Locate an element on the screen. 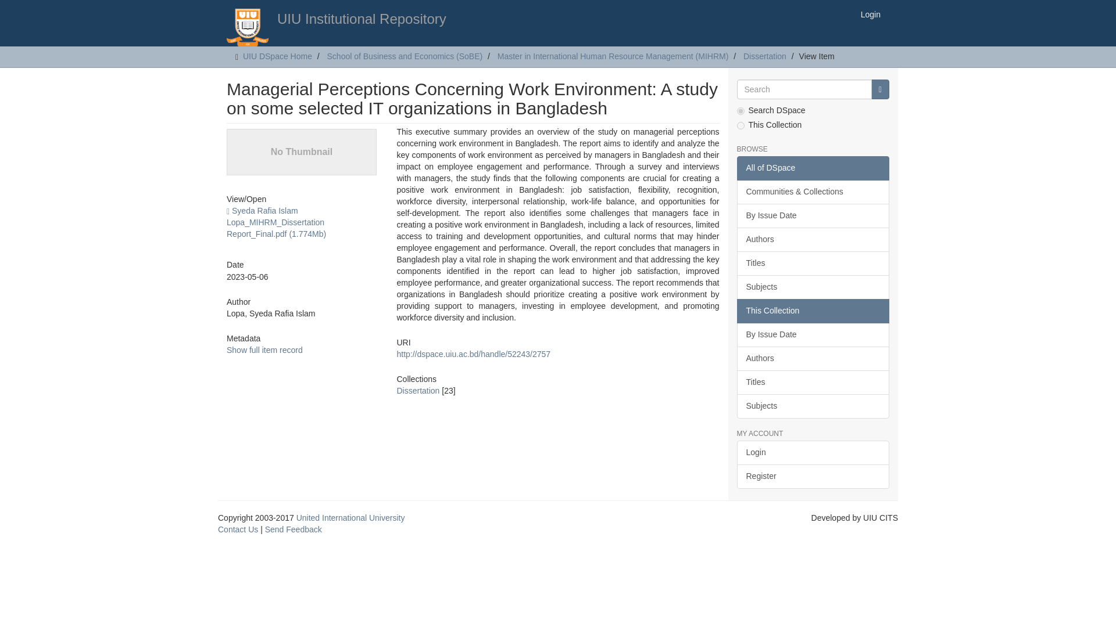 This screenshot has width=1116, height=627. Go is located at coordinates (880, 89).